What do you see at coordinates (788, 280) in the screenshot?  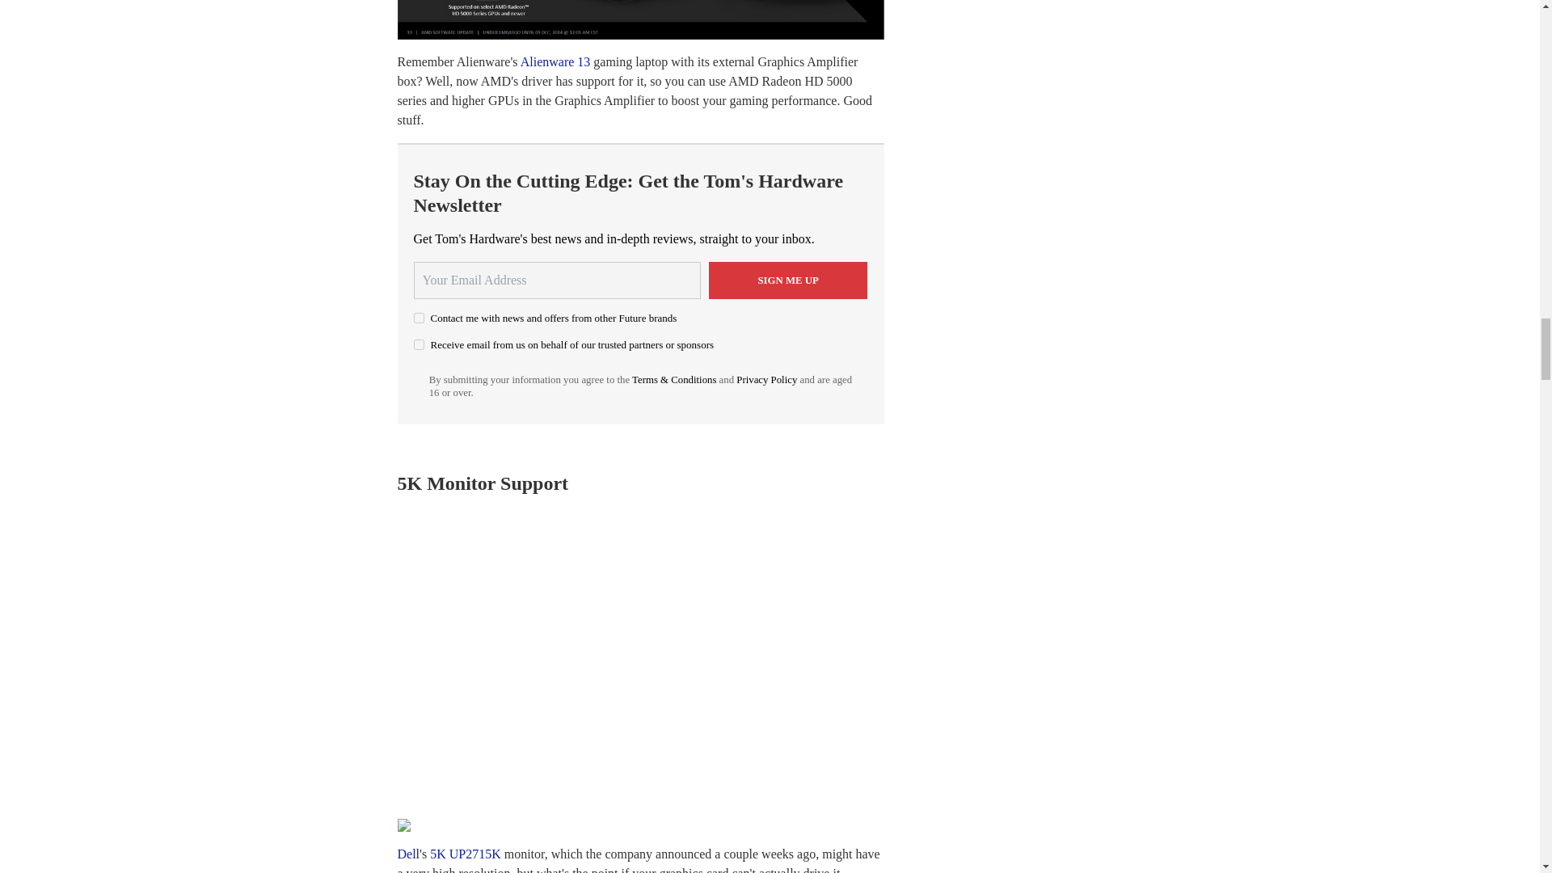 I see `Sign me up` at bounding box center [788, 280].